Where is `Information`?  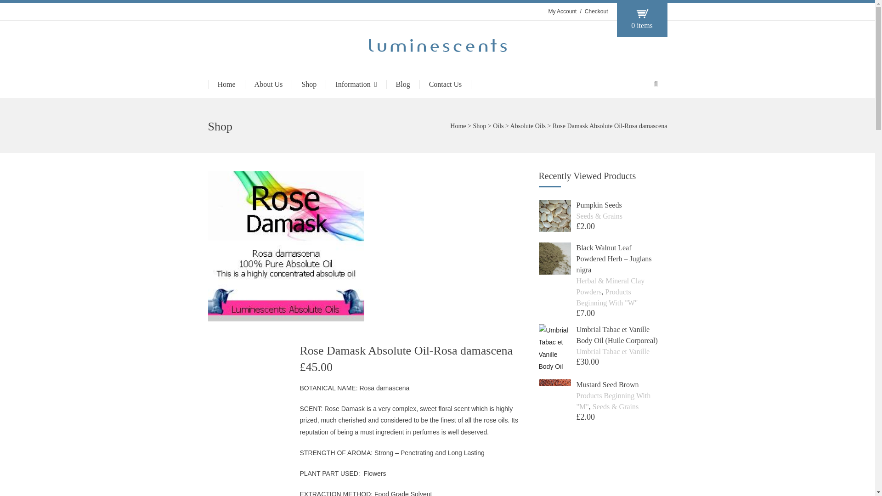 Information is located at coordinates (356, 85).